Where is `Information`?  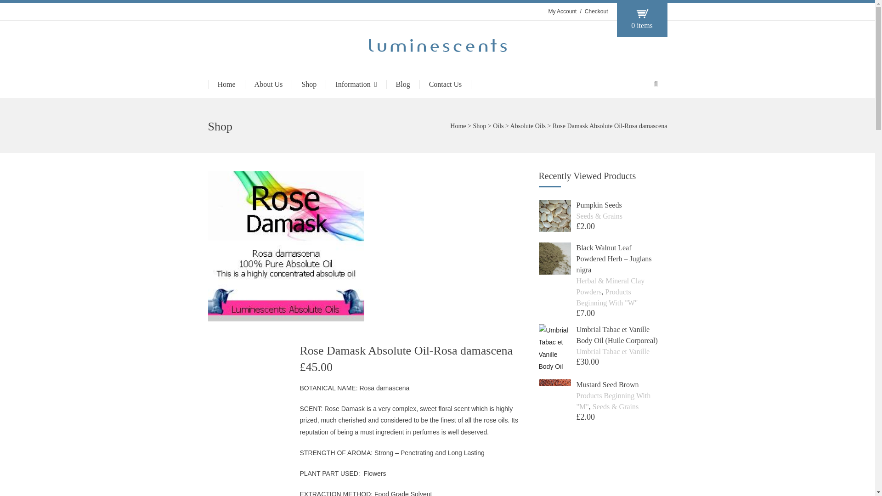 Information is located at coordinates (356, 85).